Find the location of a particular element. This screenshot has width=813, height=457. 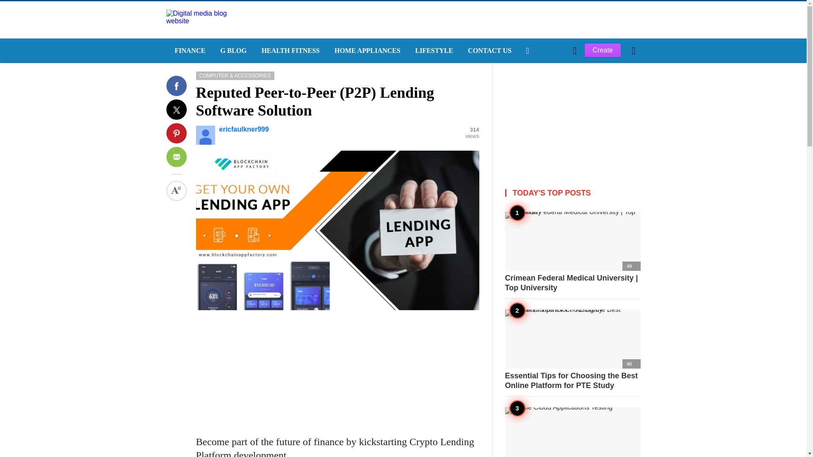

Oracle Cloud Applications Testing is located at coordinates (572, 432).